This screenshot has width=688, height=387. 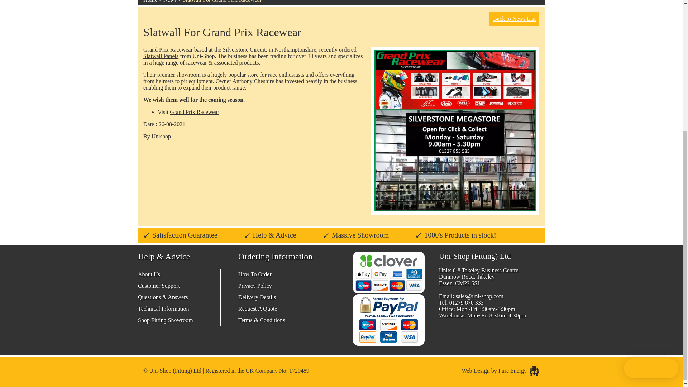 I want to click on Smartsupp widget button, so click(x=651, y=173).